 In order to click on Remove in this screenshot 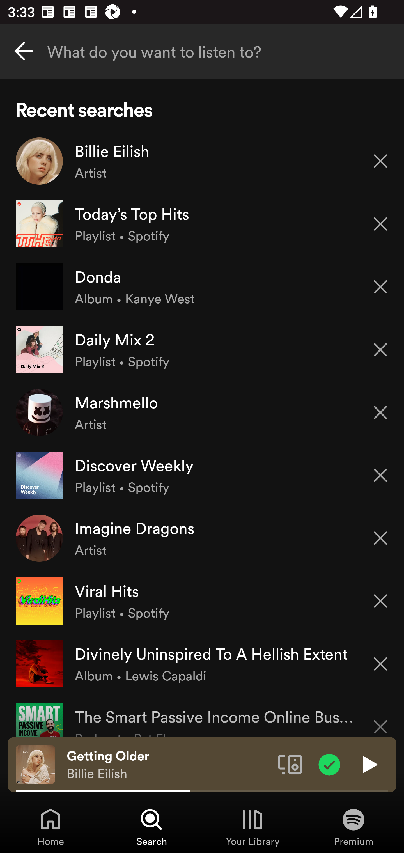, I will do `click(380, 475)`.